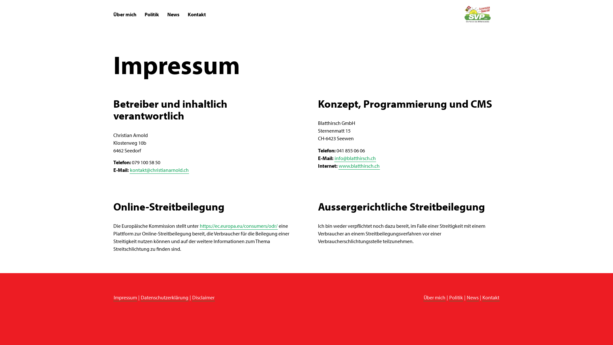  Describe the element at coordinates (239, 226) in the screenshot. I see `https://ec.europa.eu/consumers/odr/` at that location.